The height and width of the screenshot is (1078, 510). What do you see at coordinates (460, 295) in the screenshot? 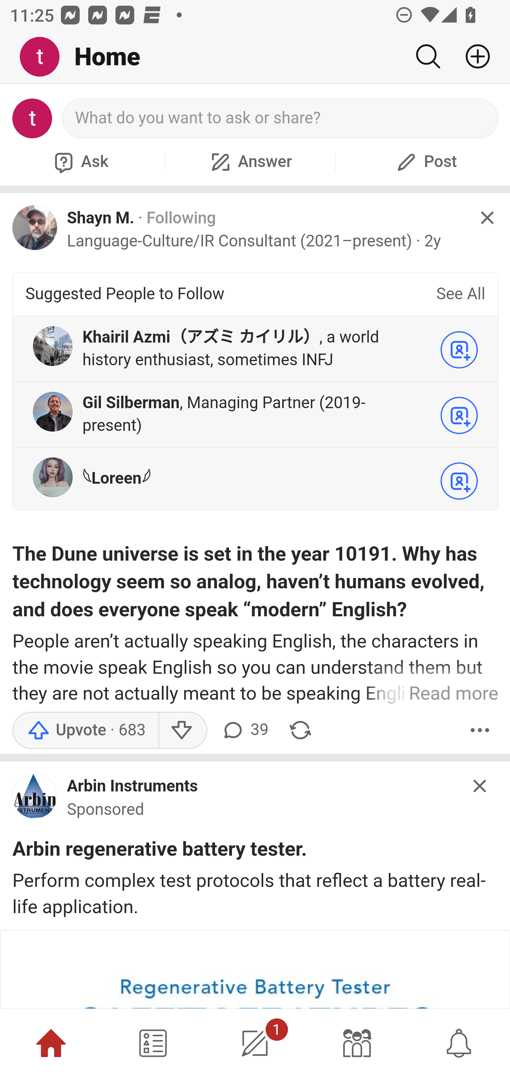
I see `See All` at bounding box center [460, 295].